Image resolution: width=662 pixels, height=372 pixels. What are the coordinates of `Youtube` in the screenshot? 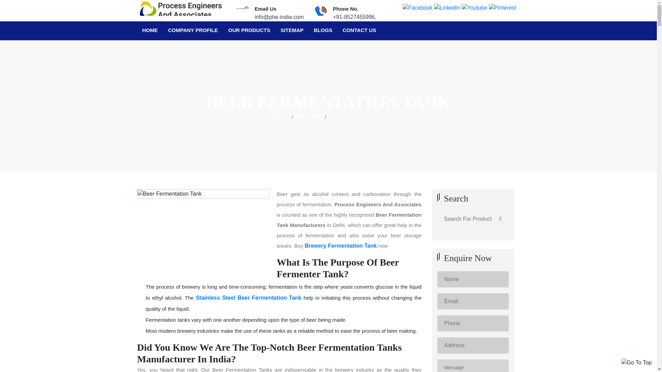 It's located at (474, 8).